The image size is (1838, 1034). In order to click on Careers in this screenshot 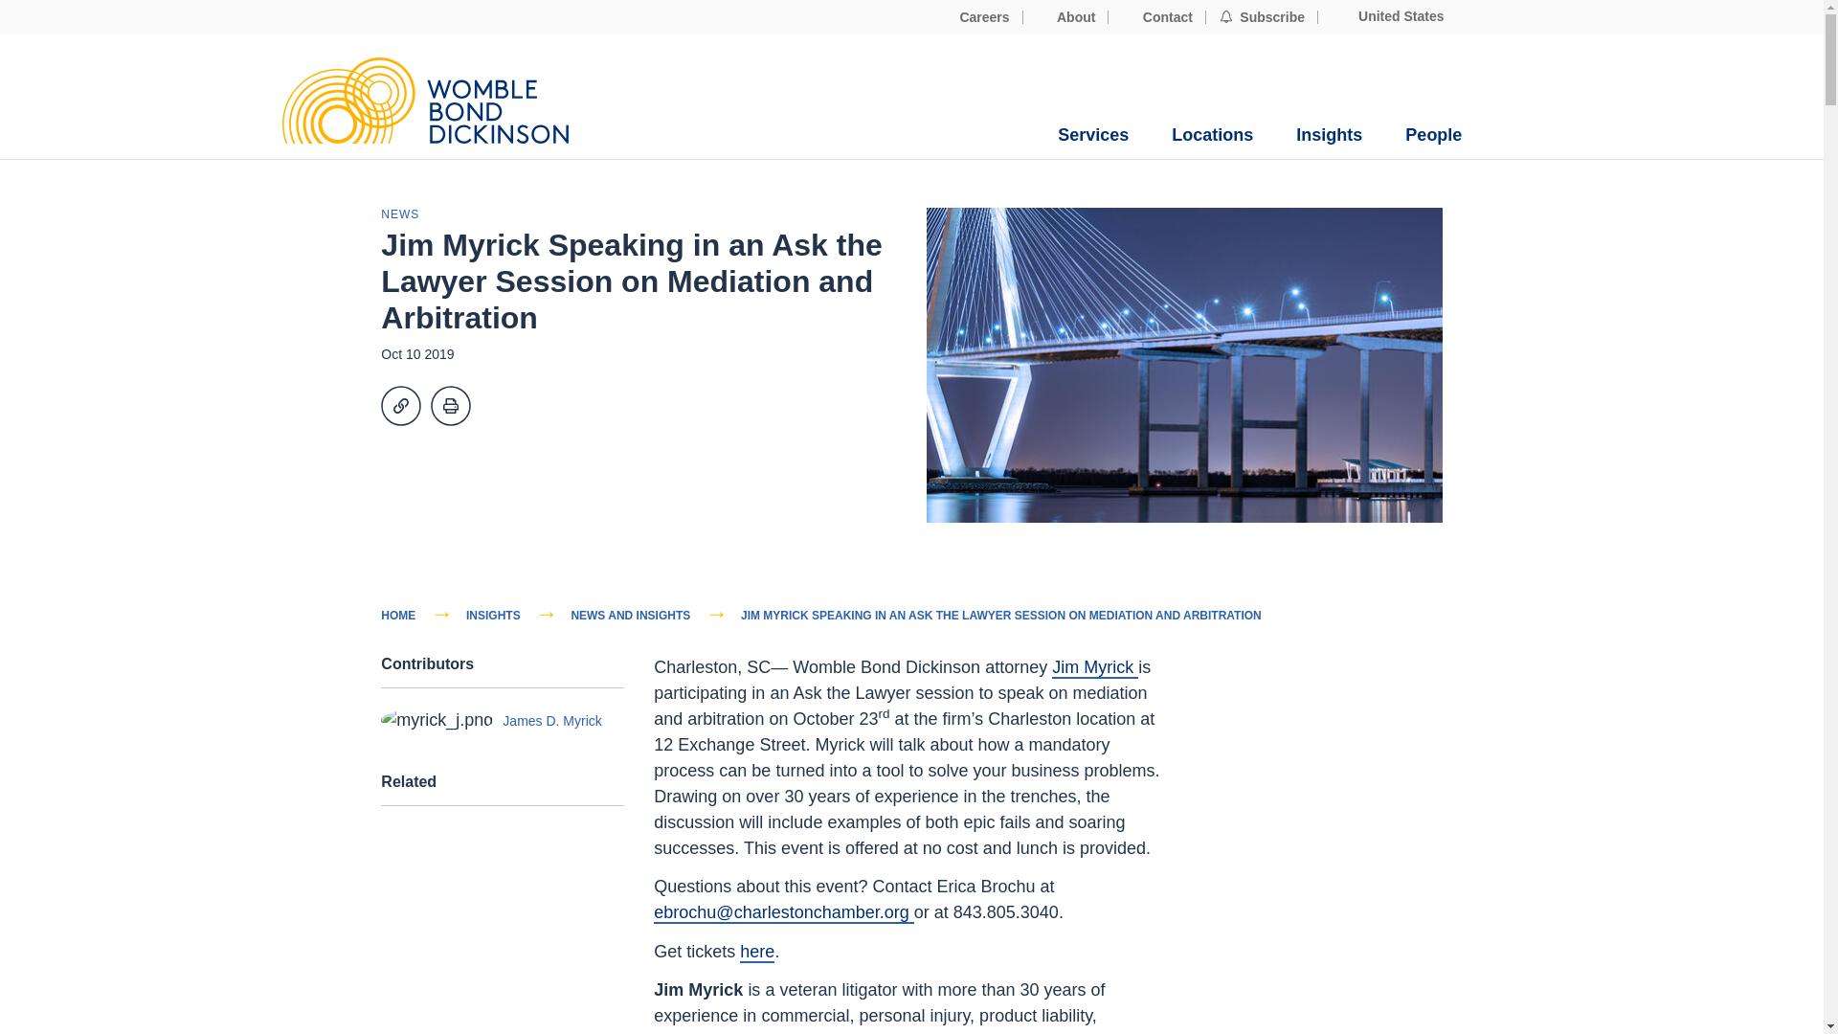, I will do `click(975, 17)`.